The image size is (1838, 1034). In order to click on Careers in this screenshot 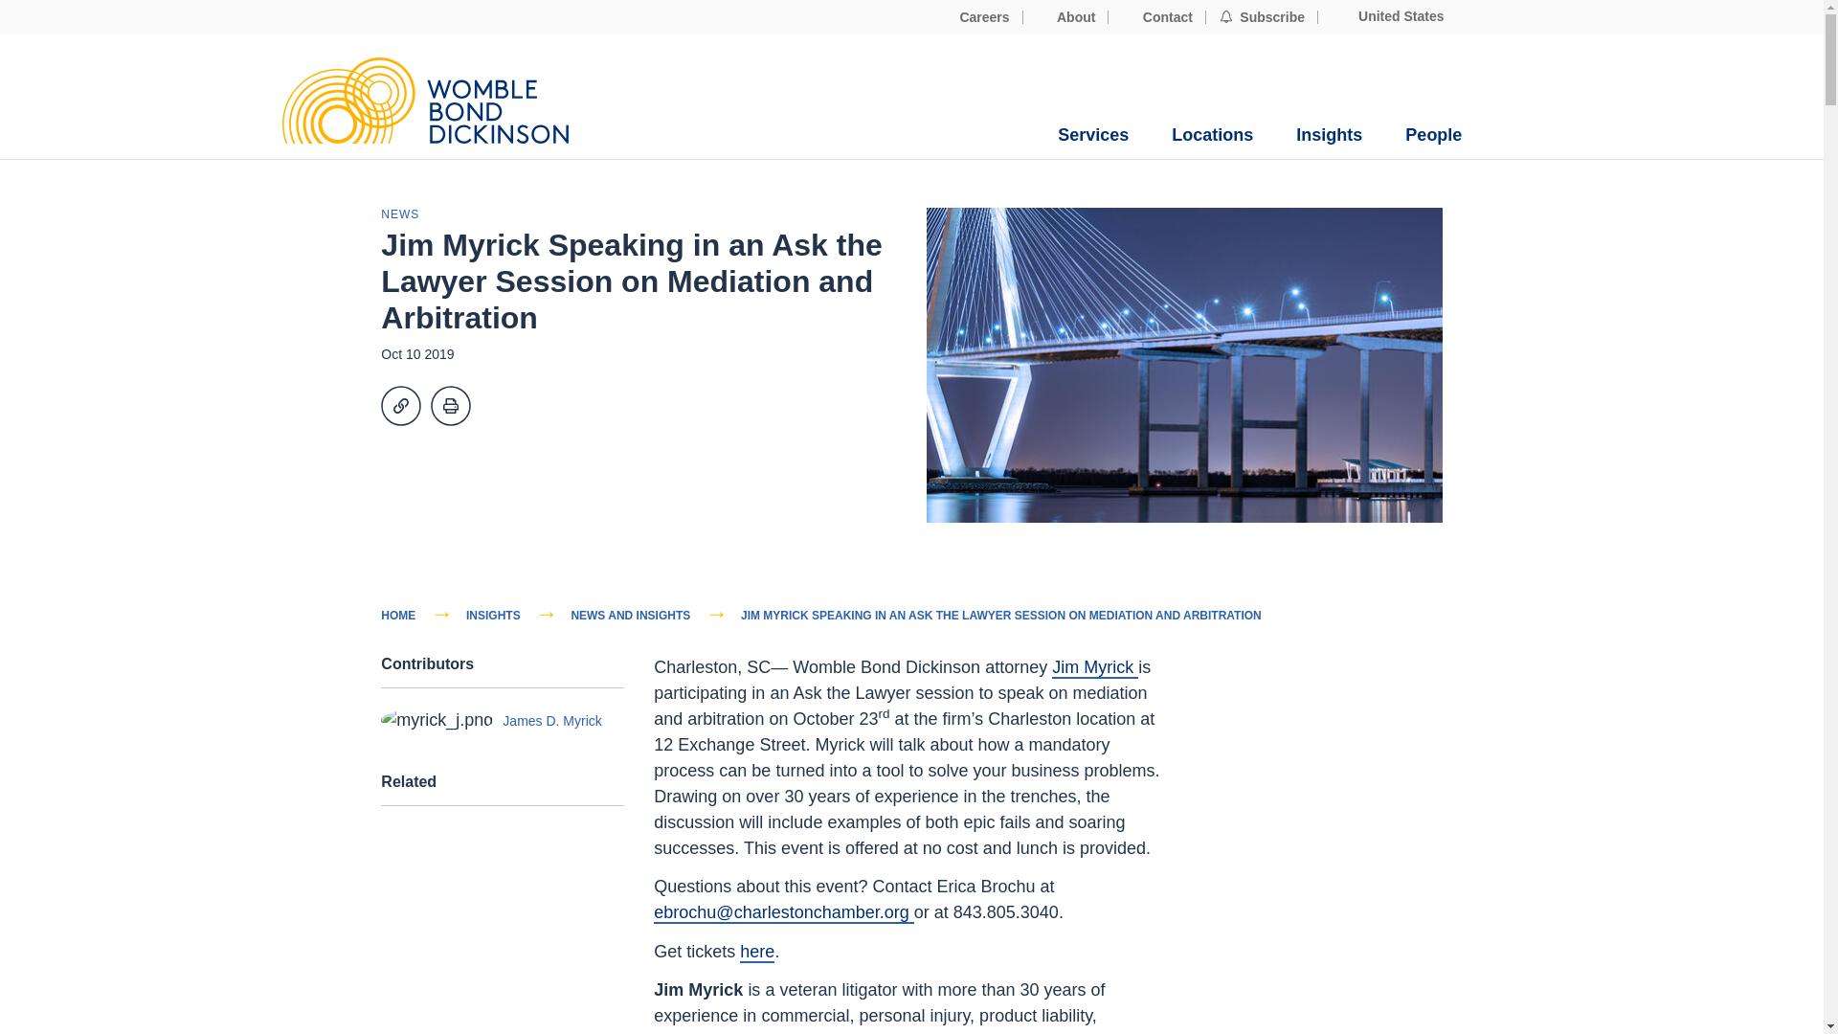, I will do `click(975, 17)`.